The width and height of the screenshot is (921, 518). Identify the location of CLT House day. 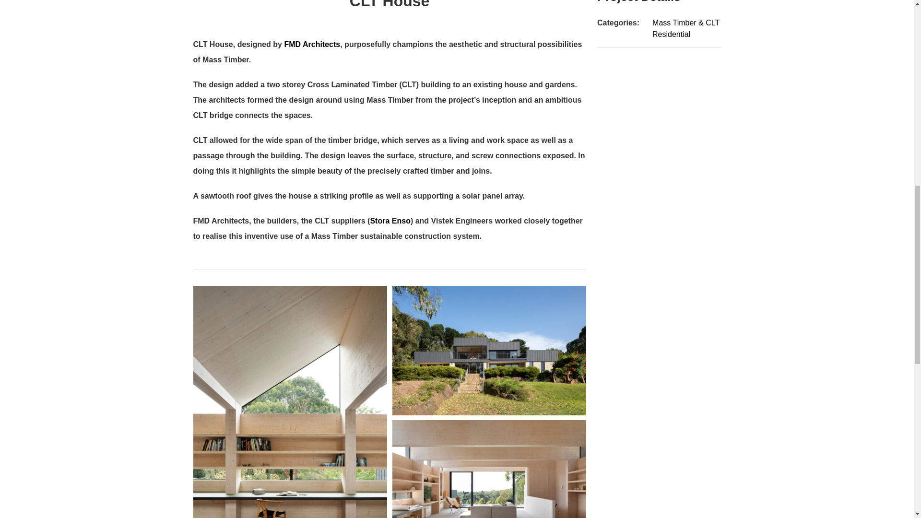
(489, 351).